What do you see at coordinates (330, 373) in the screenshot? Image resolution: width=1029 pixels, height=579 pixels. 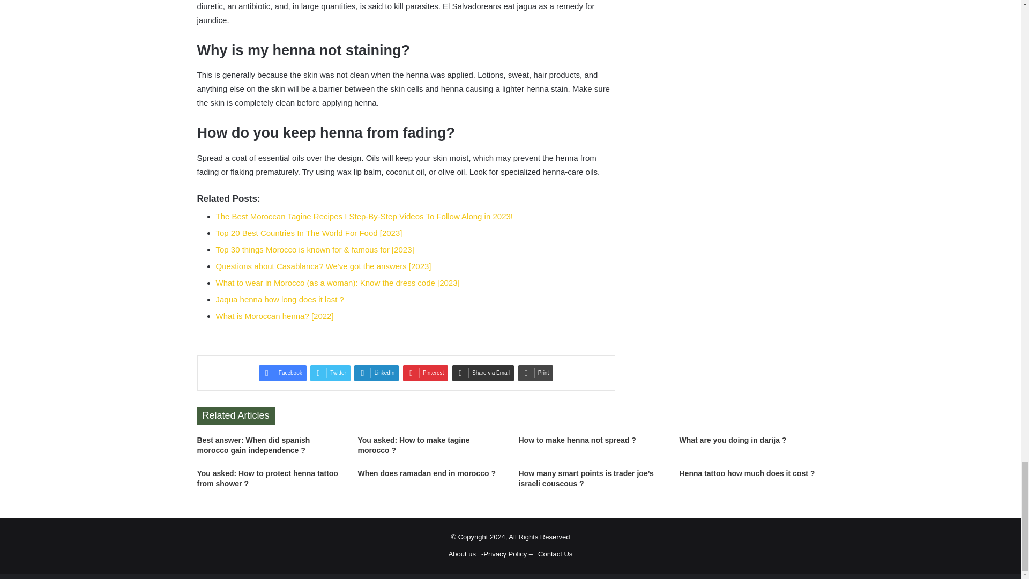 I see `Twitter` at bounding box center [330, 373].